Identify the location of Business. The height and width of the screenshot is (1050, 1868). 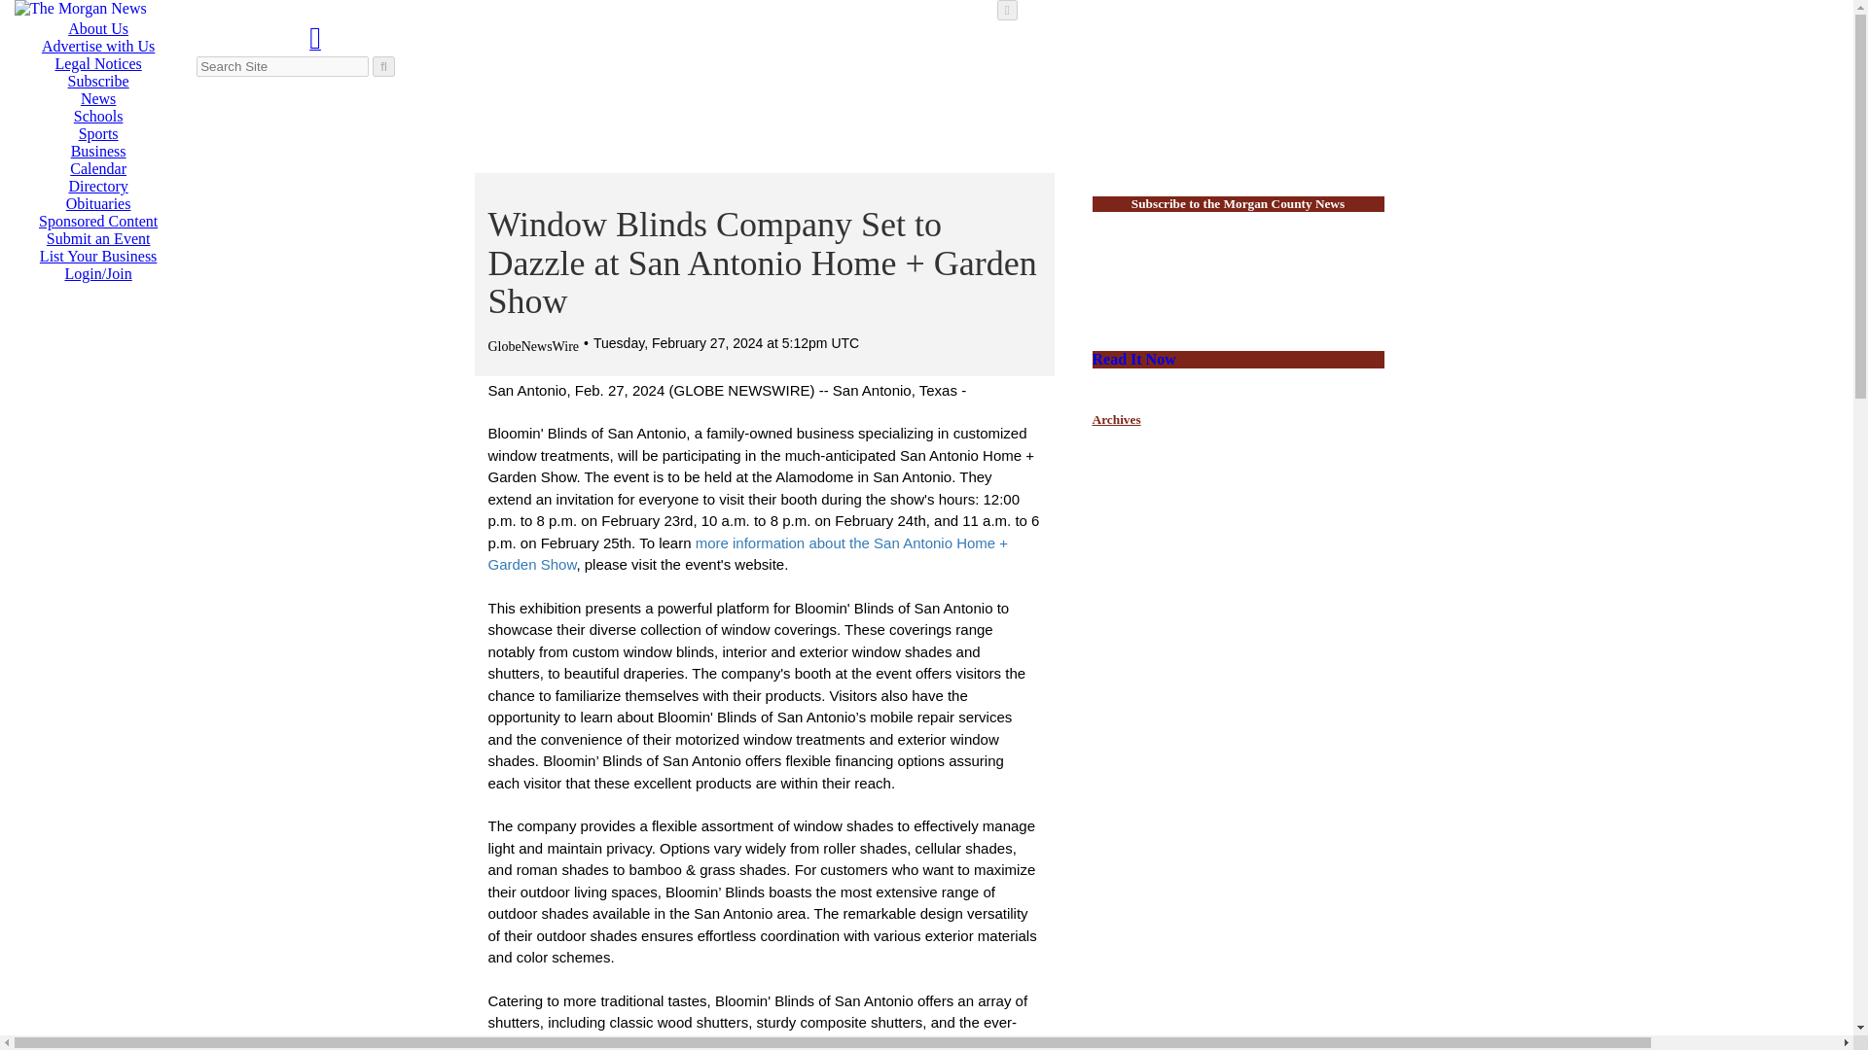
(242, 165).